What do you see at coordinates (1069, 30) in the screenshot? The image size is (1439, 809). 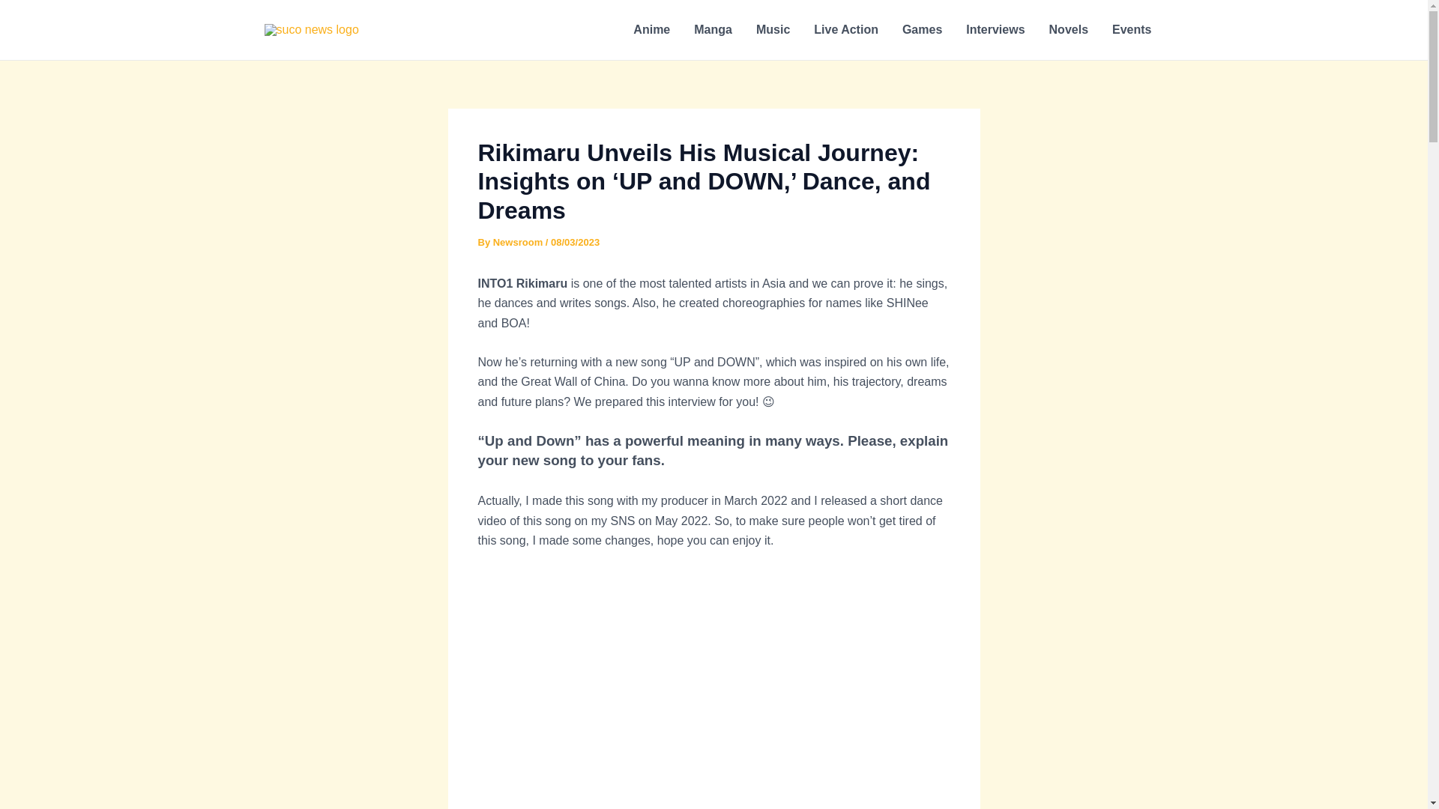 I see `Novels` at bounding box center [1069, 30].